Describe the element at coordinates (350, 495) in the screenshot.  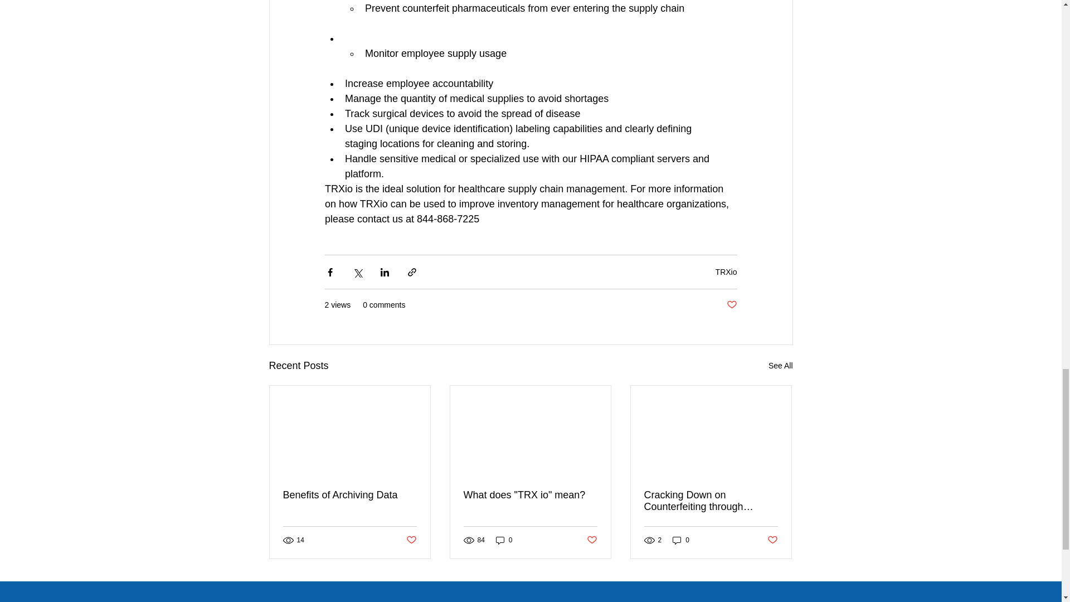
I see `Benefits of Archiving Data` at that location.